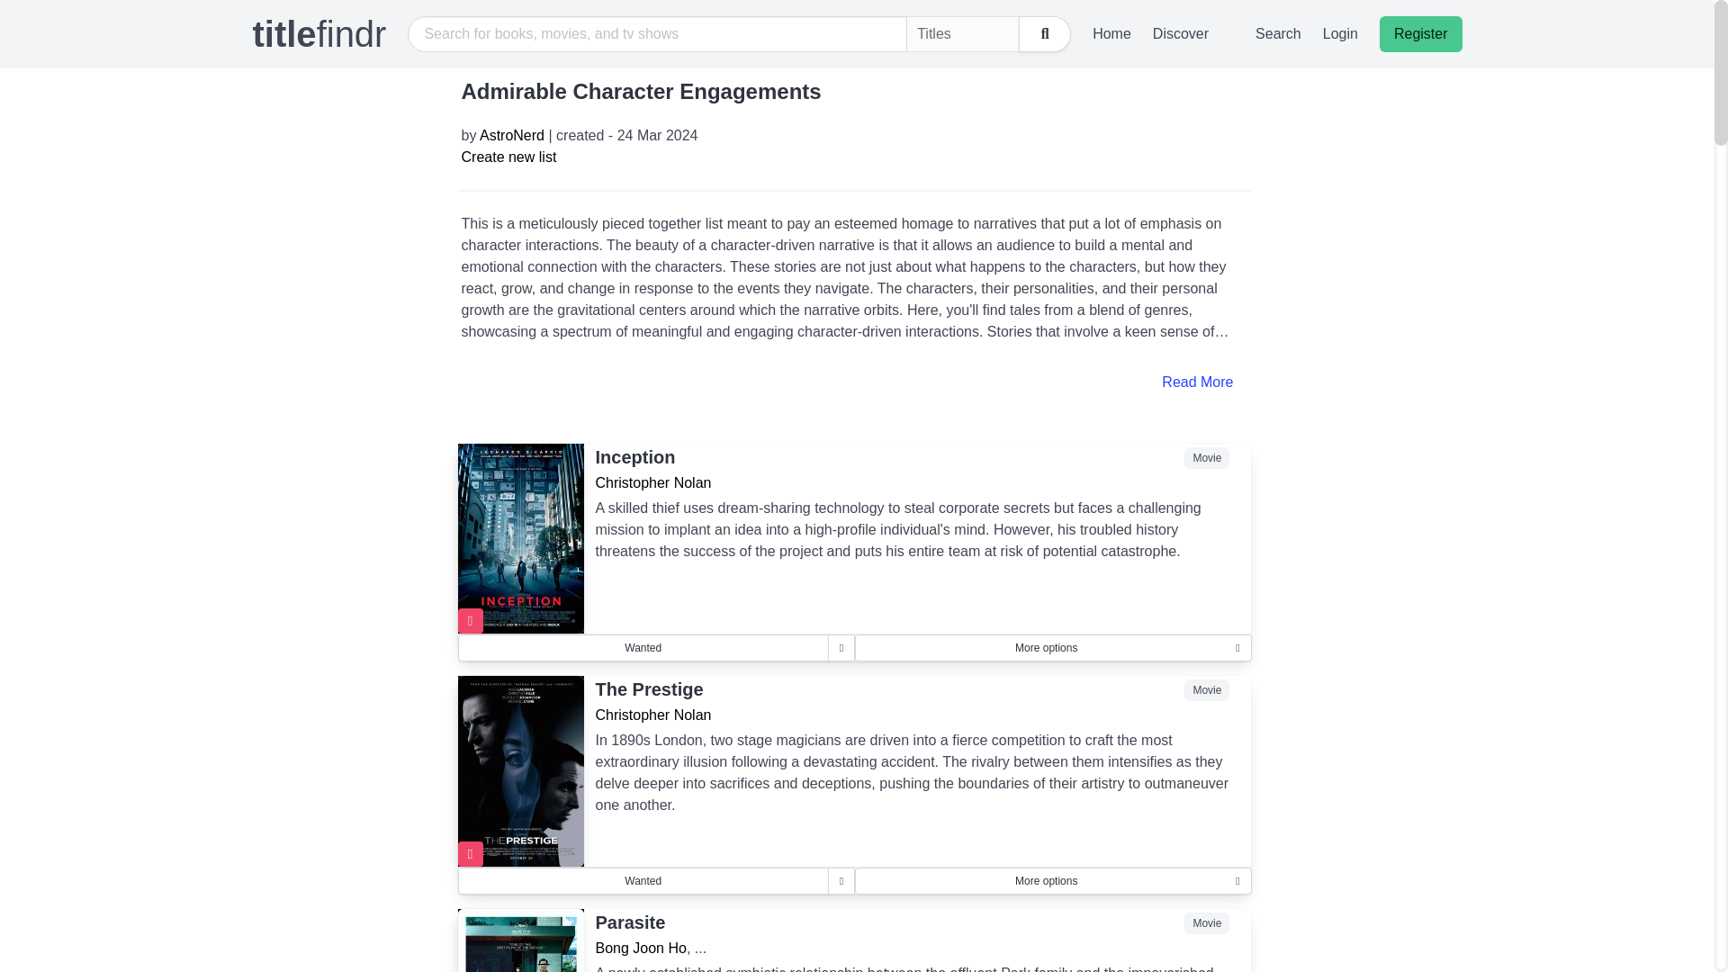 The width and height of the screenshot is (1728, 972). I want to click on Discover new titles, so click(1193, 34).